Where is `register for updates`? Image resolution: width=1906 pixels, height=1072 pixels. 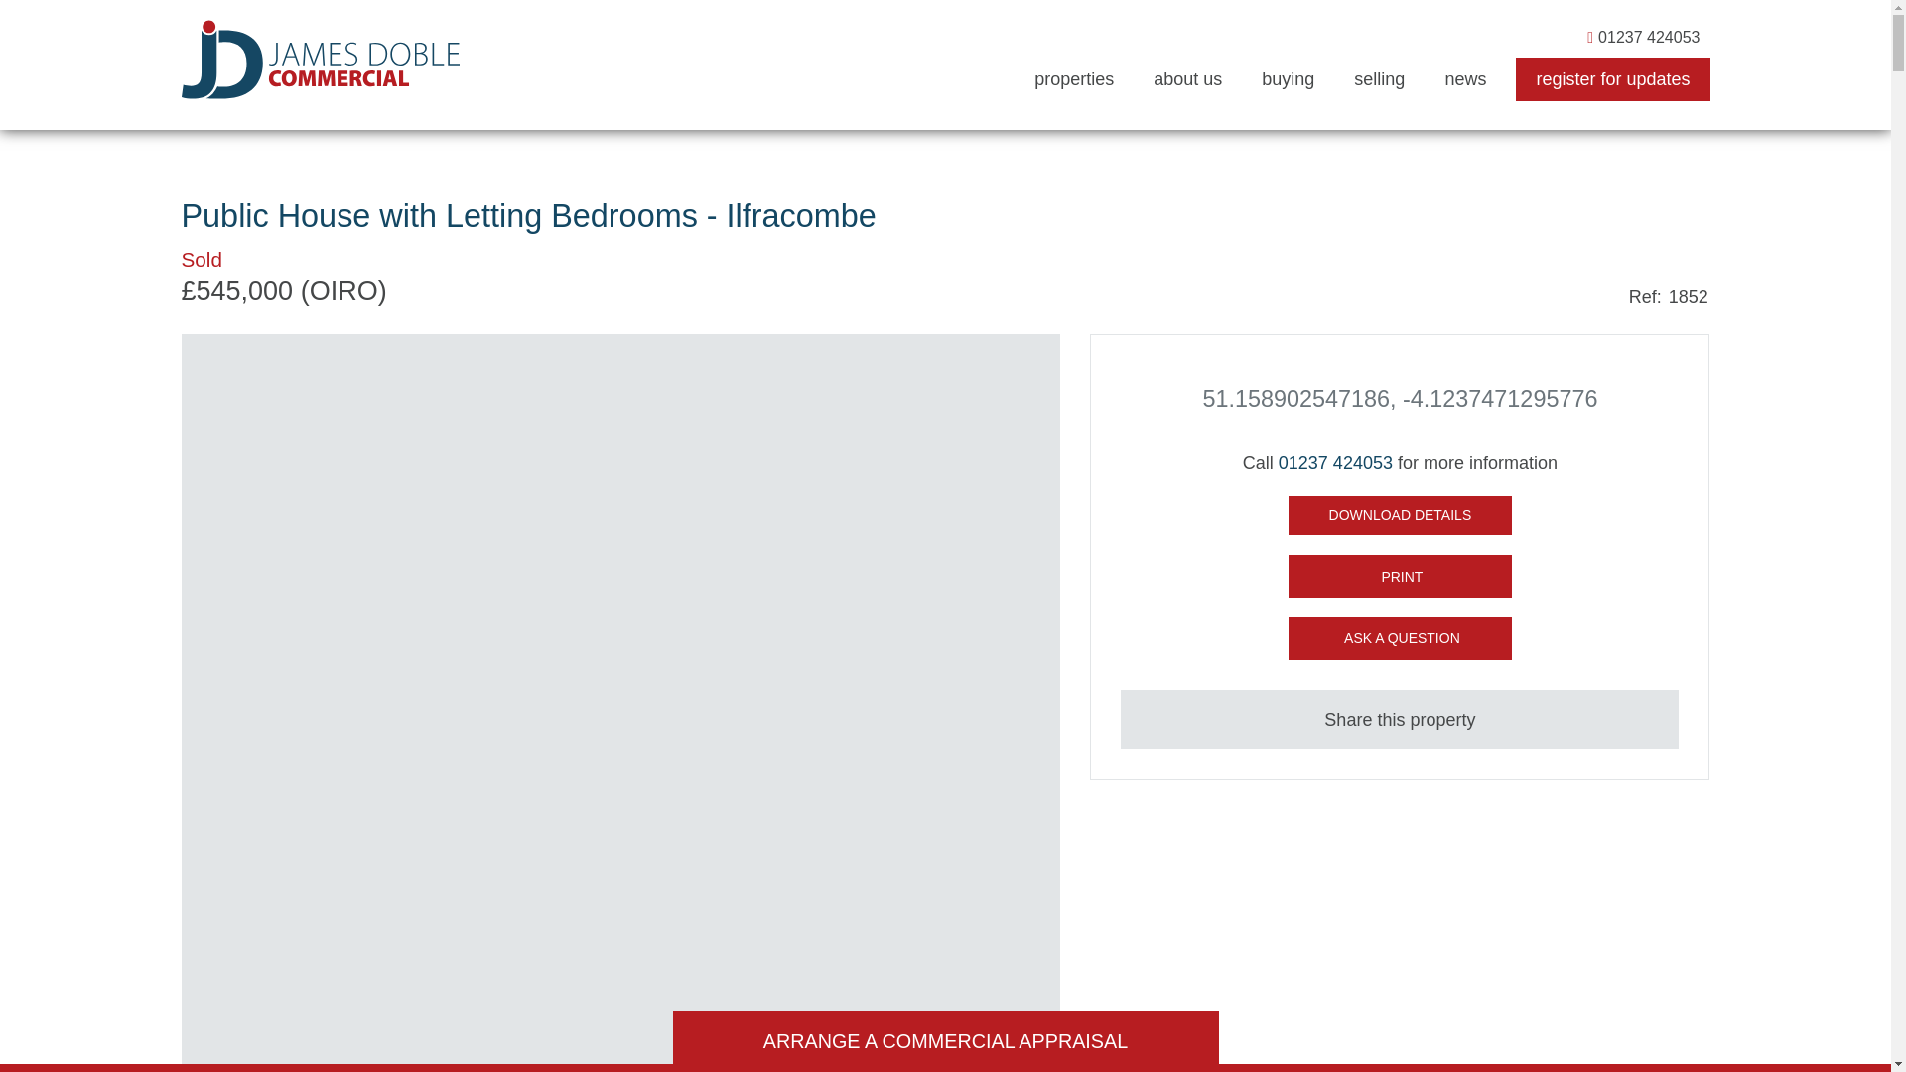 register for updates is located at coordinates (1612, 79).